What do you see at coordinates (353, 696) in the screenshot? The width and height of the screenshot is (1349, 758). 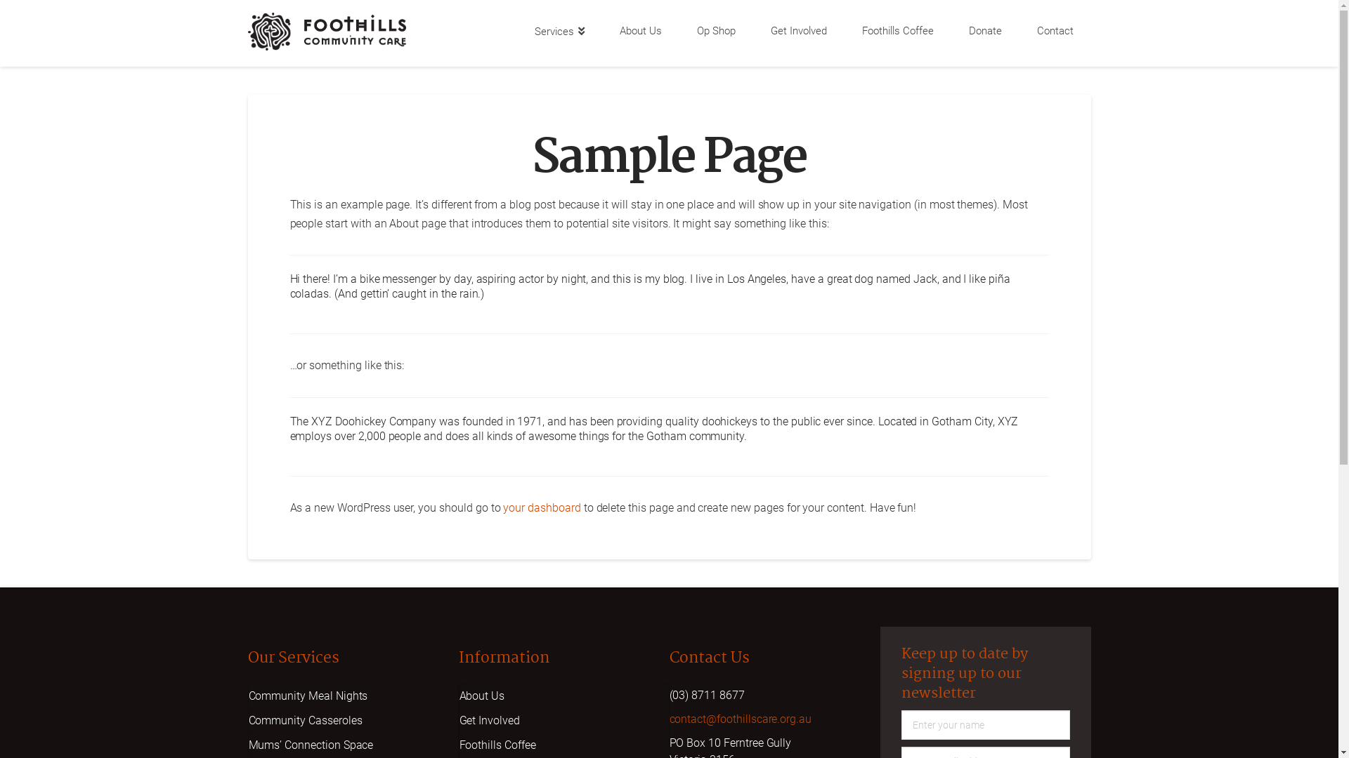 I see `Community Meal Nights` at bounding box center [353, 696].